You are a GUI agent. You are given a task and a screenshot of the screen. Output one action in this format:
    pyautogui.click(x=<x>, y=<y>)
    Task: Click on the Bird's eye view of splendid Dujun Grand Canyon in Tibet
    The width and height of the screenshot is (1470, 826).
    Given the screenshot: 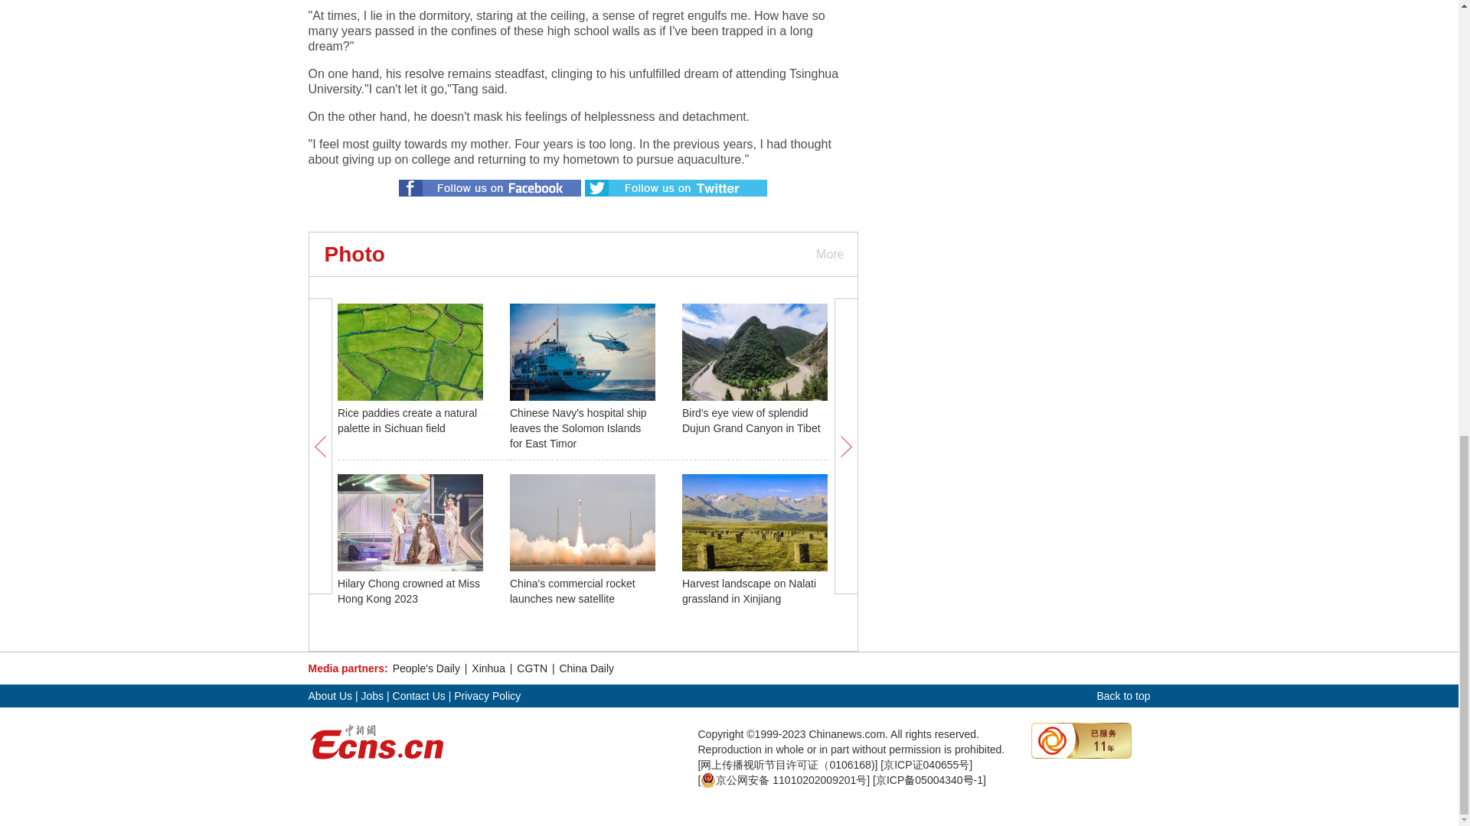 What is the action you would take?
    pyautogui.click(x=750, y=421)
    